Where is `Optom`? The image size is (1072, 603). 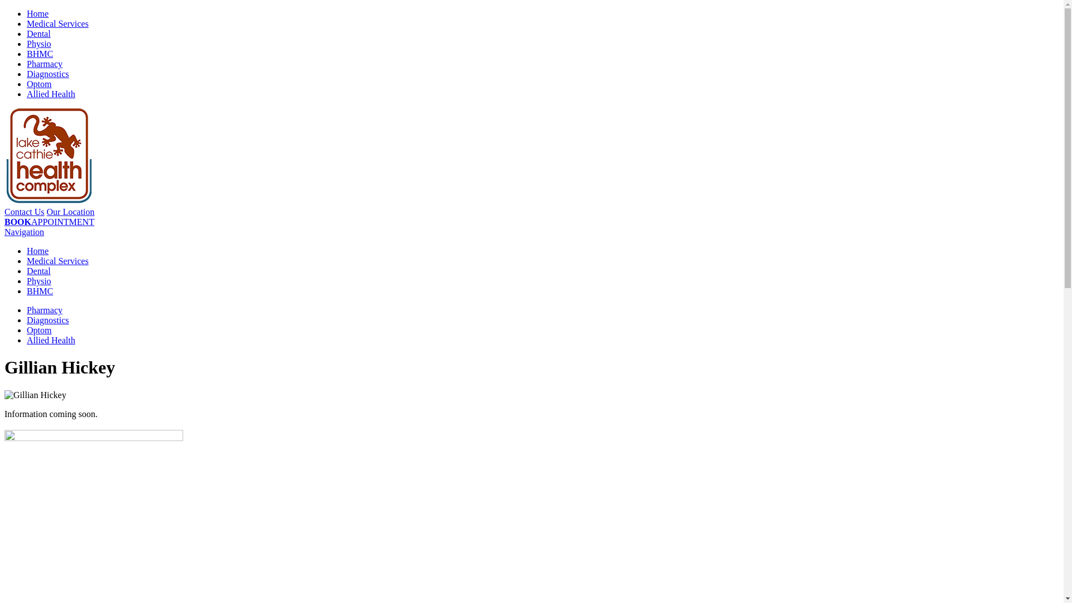 Optom is located at coordinates (39, 84).